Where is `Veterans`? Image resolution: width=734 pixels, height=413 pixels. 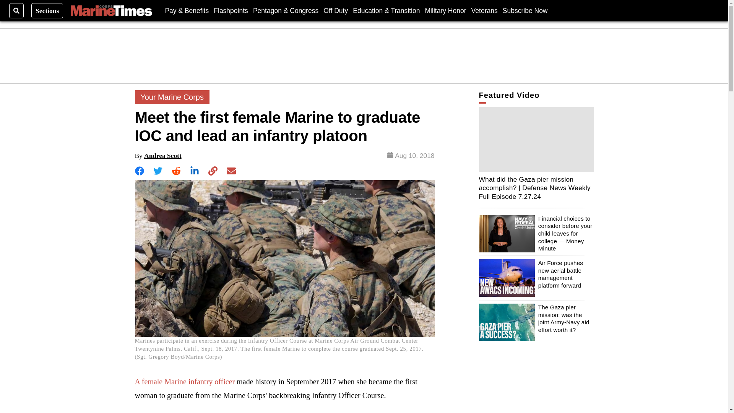
Veterans is located at coordinates (484, 10).